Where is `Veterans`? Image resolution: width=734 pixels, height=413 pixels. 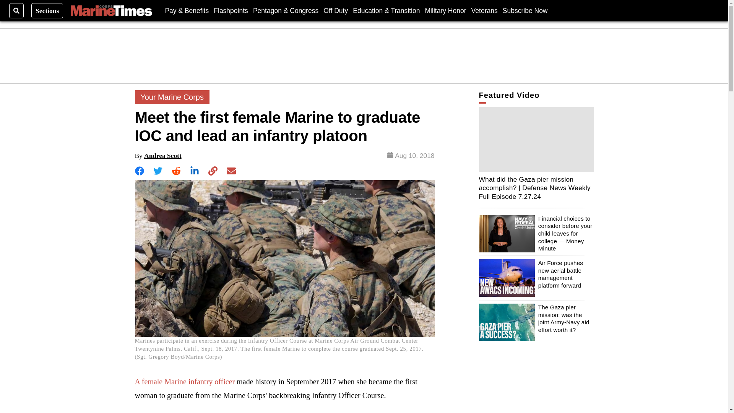
Veterans is located at coordinates (484, 10).